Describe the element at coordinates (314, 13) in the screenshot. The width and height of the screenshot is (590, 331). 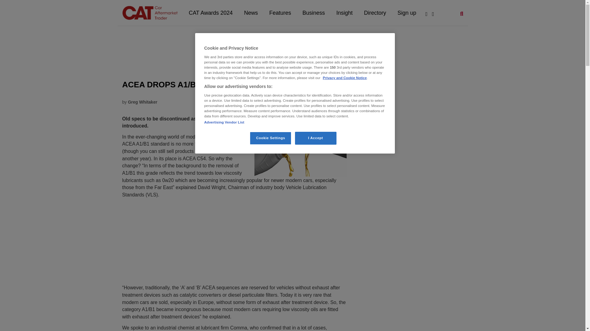
I see `Business` at that location.